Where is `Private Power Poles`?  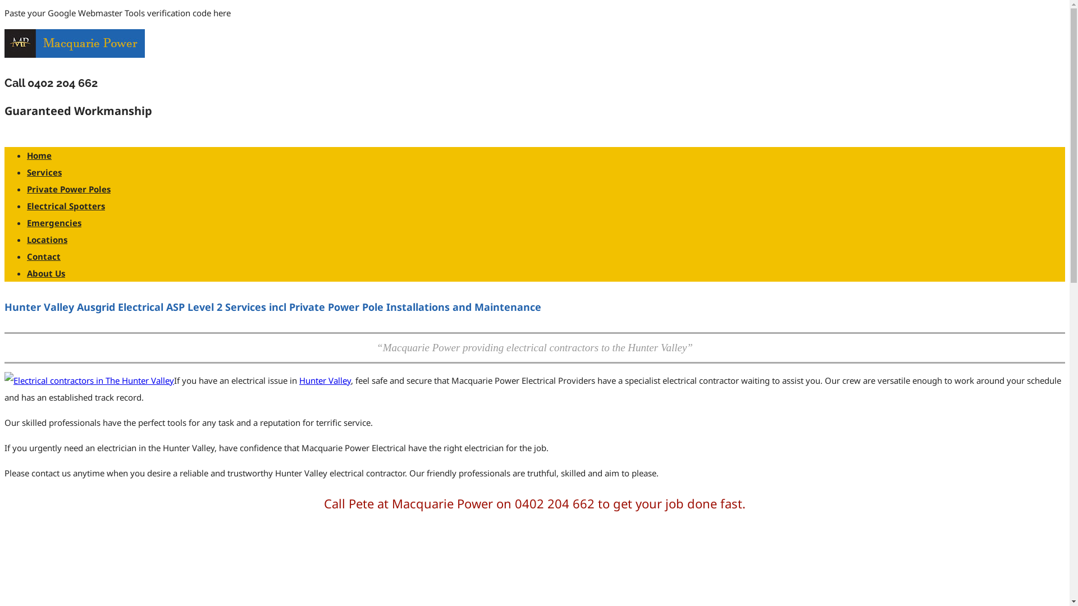
Private Power Poles is located at coordinates (68, 189).